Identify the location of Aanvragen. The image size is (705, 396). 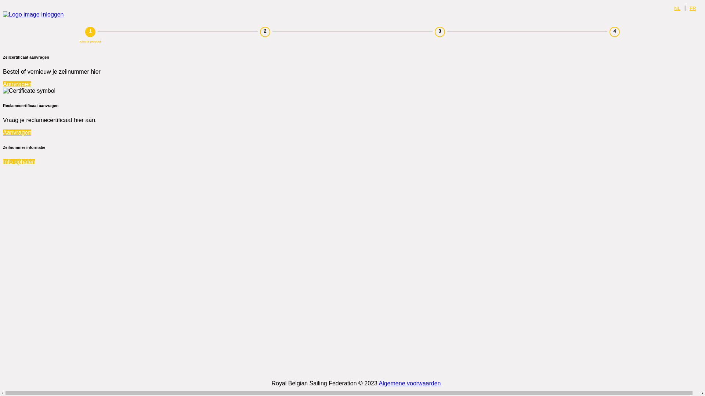
(17, 84).